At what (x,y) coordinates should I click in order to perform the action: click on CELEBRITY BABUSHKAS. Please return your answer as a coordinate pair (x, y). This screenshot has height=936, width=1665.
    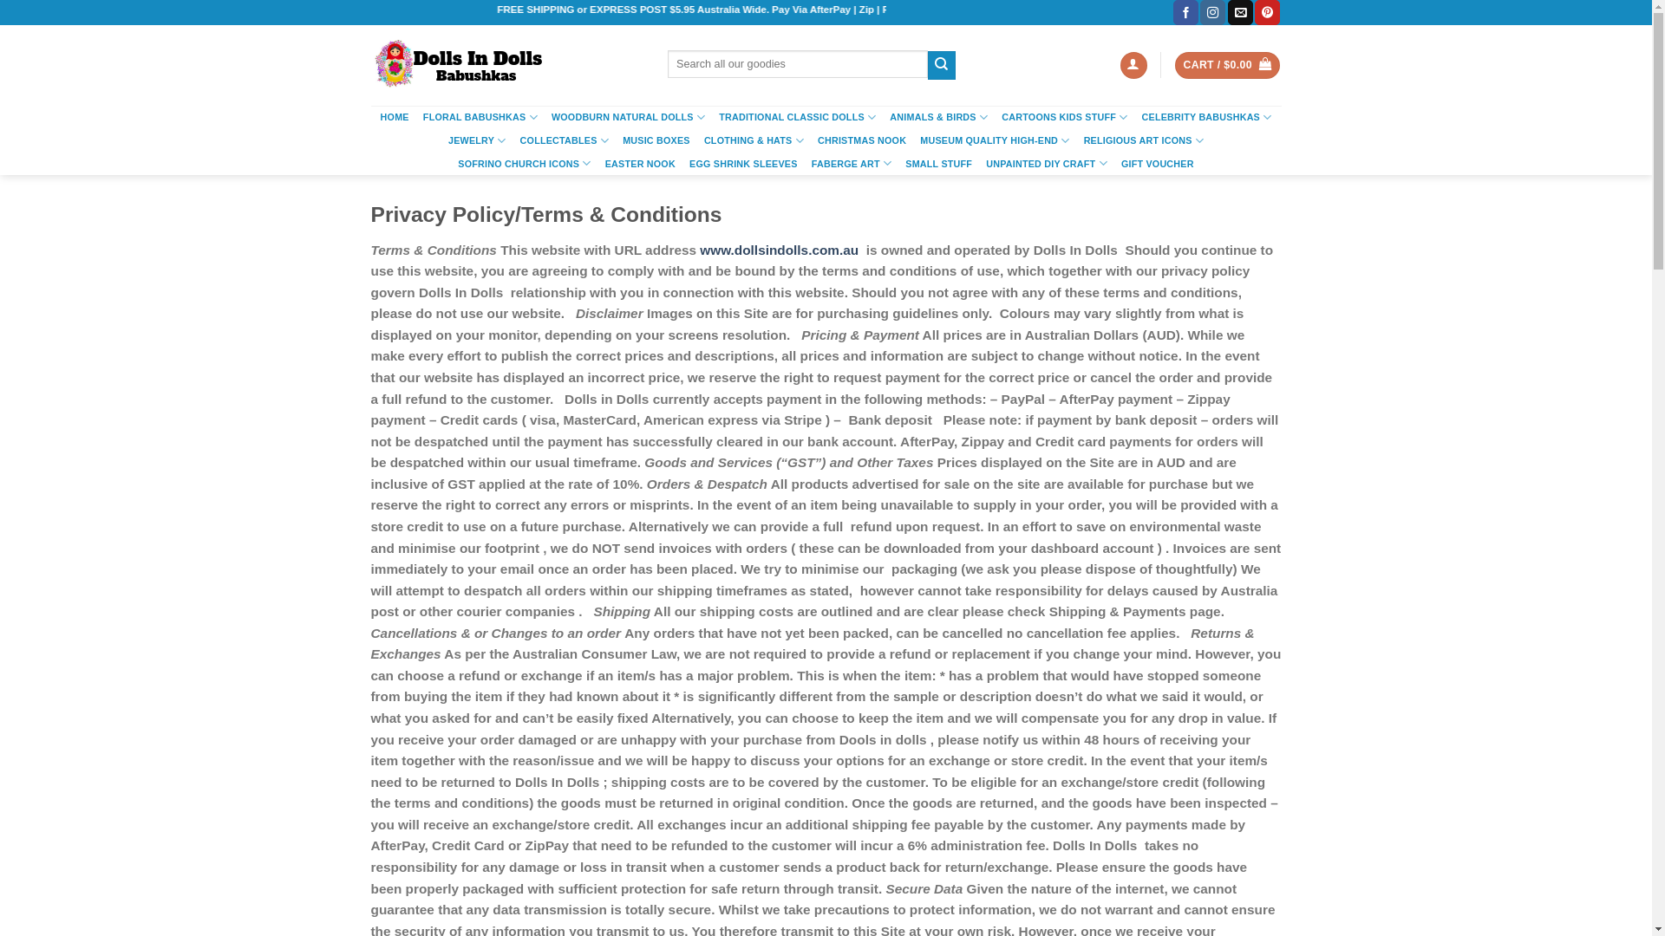
    Looking at the image, I should click on (1206, 118).